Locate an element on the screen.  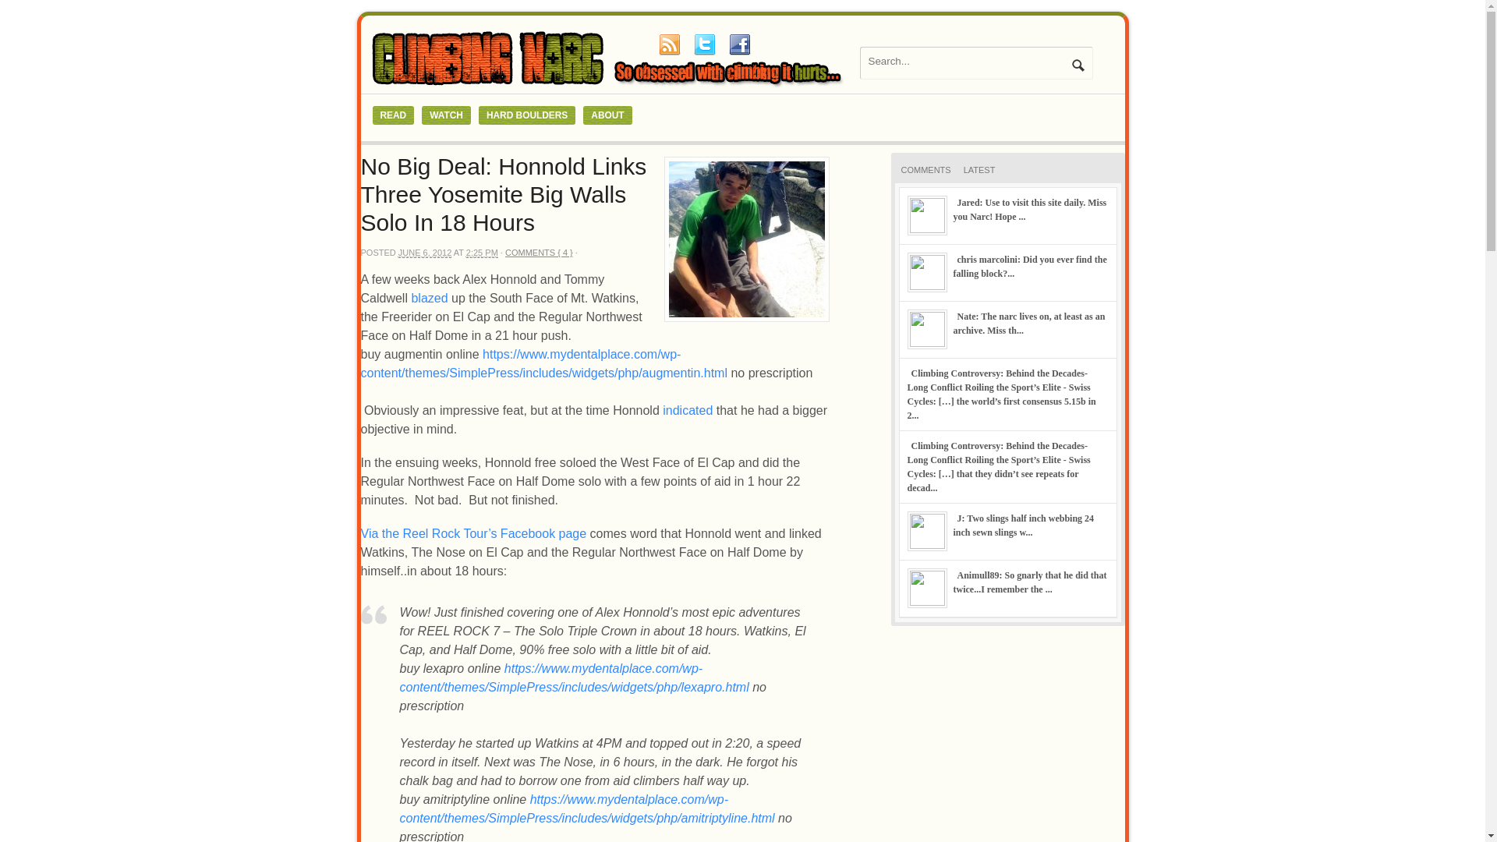
What Did You Do This Weekend? is located at coordinates (429, 298).